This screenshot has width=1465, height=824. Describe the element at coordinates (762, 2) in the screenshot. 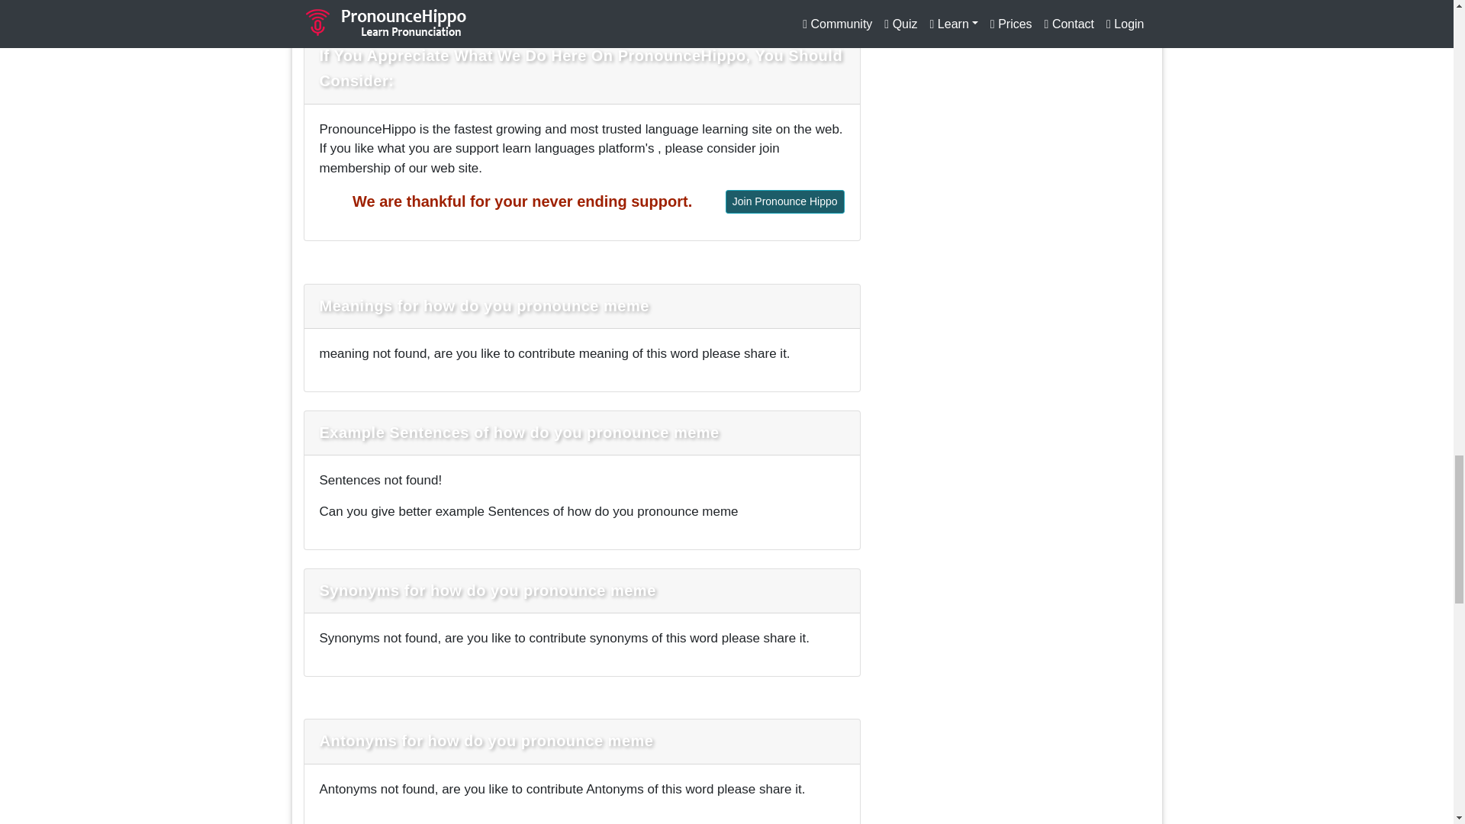

I see `Portuguese` at that location.